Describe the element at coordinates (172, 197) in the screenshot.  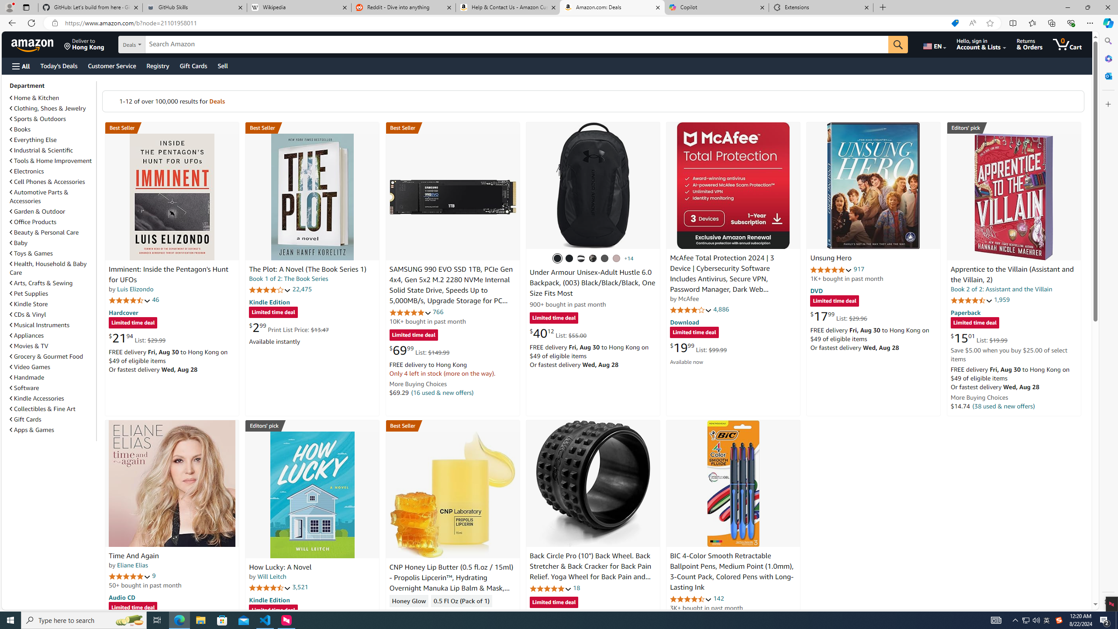
I see `Imminent: Inside the Pentagon's Hunt for UFOs` at that location.